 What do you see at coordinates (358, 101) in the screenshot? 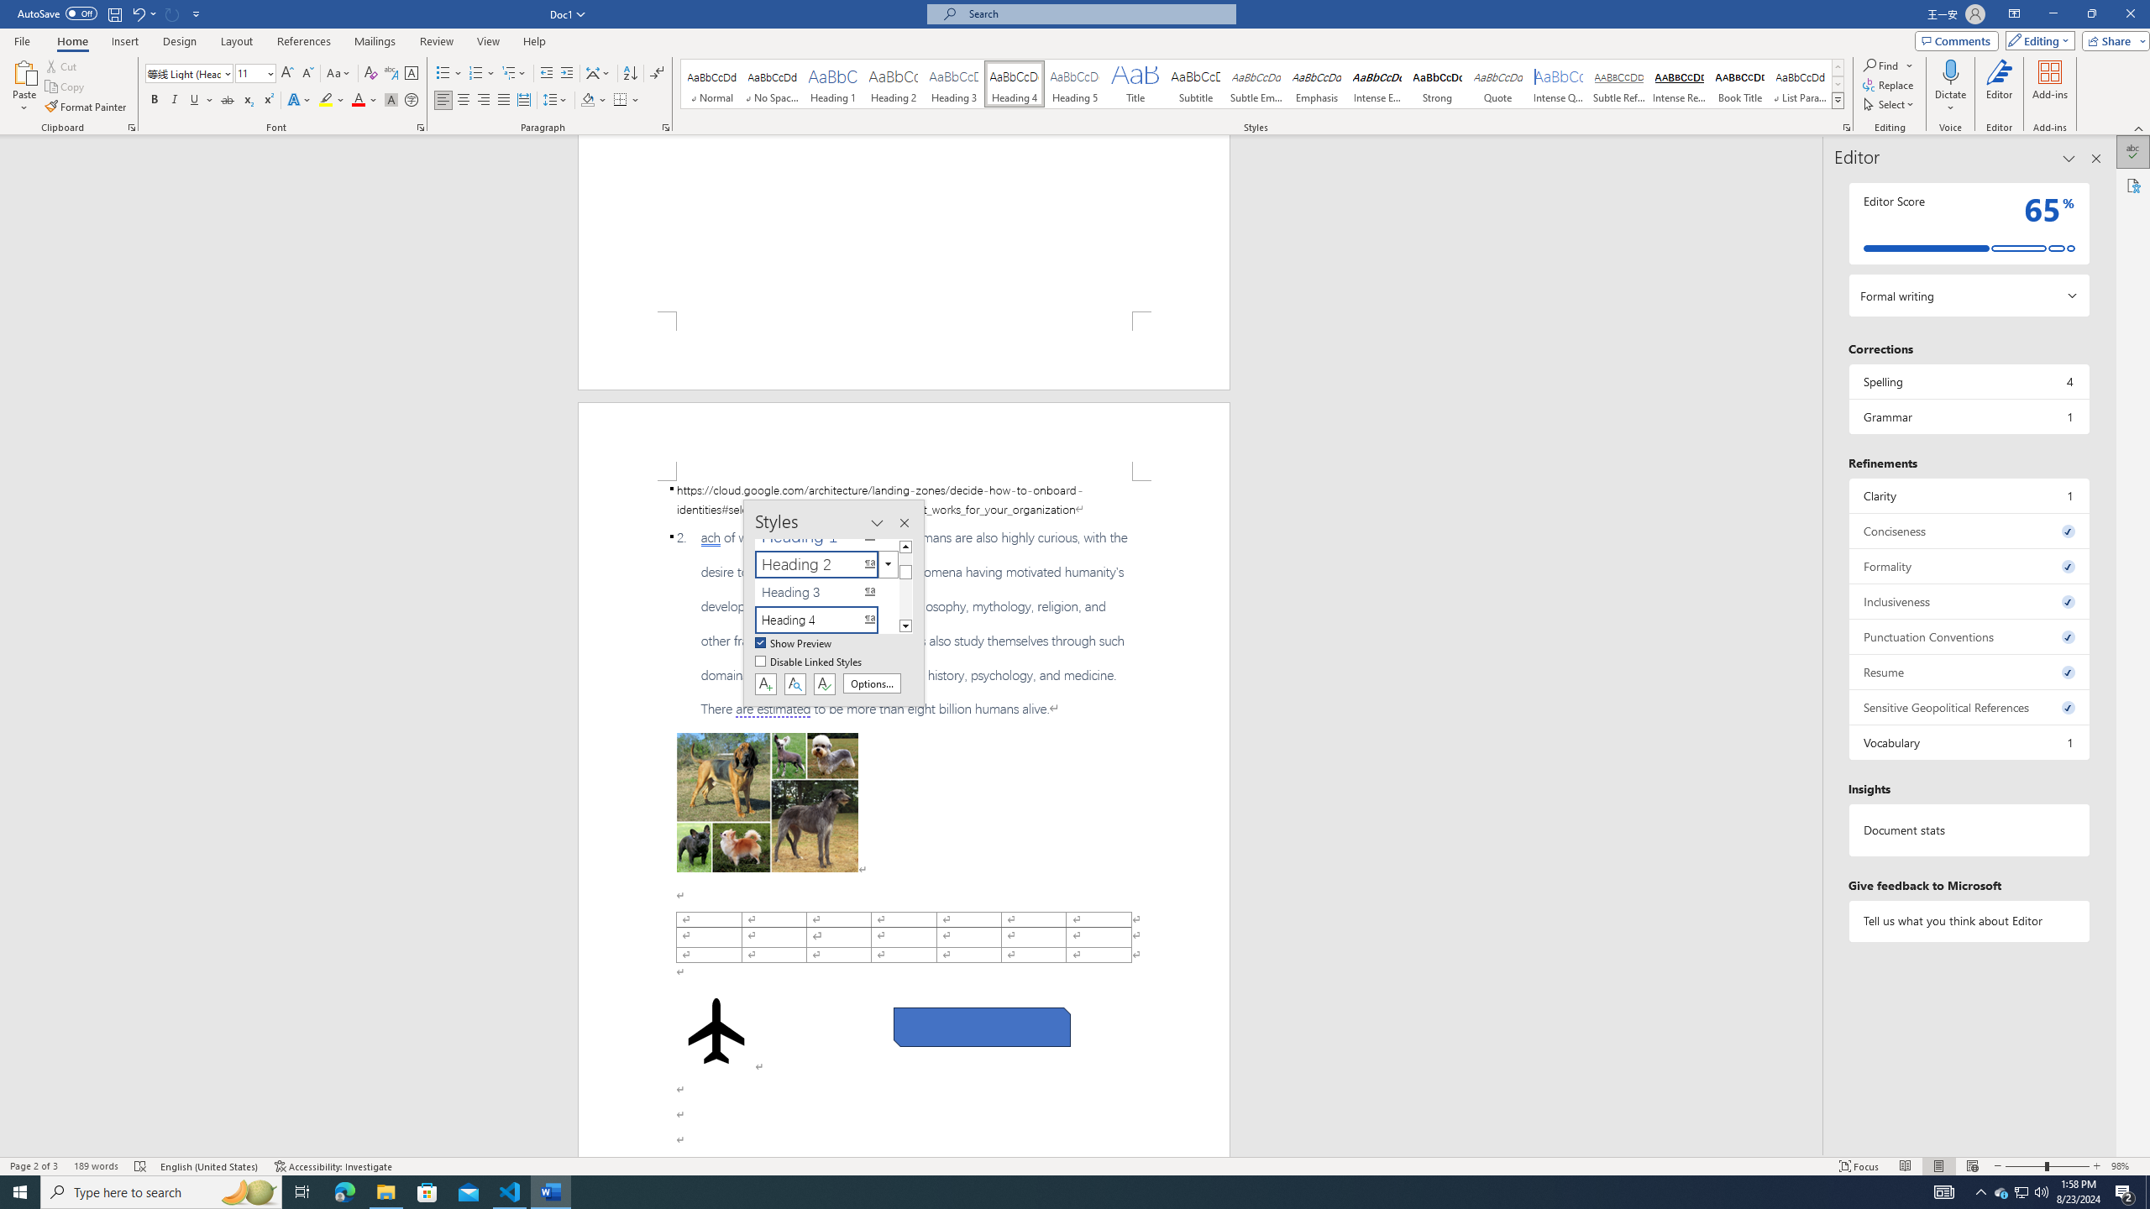
I see `Font Color Automatic` at bounding box center [358, 101].